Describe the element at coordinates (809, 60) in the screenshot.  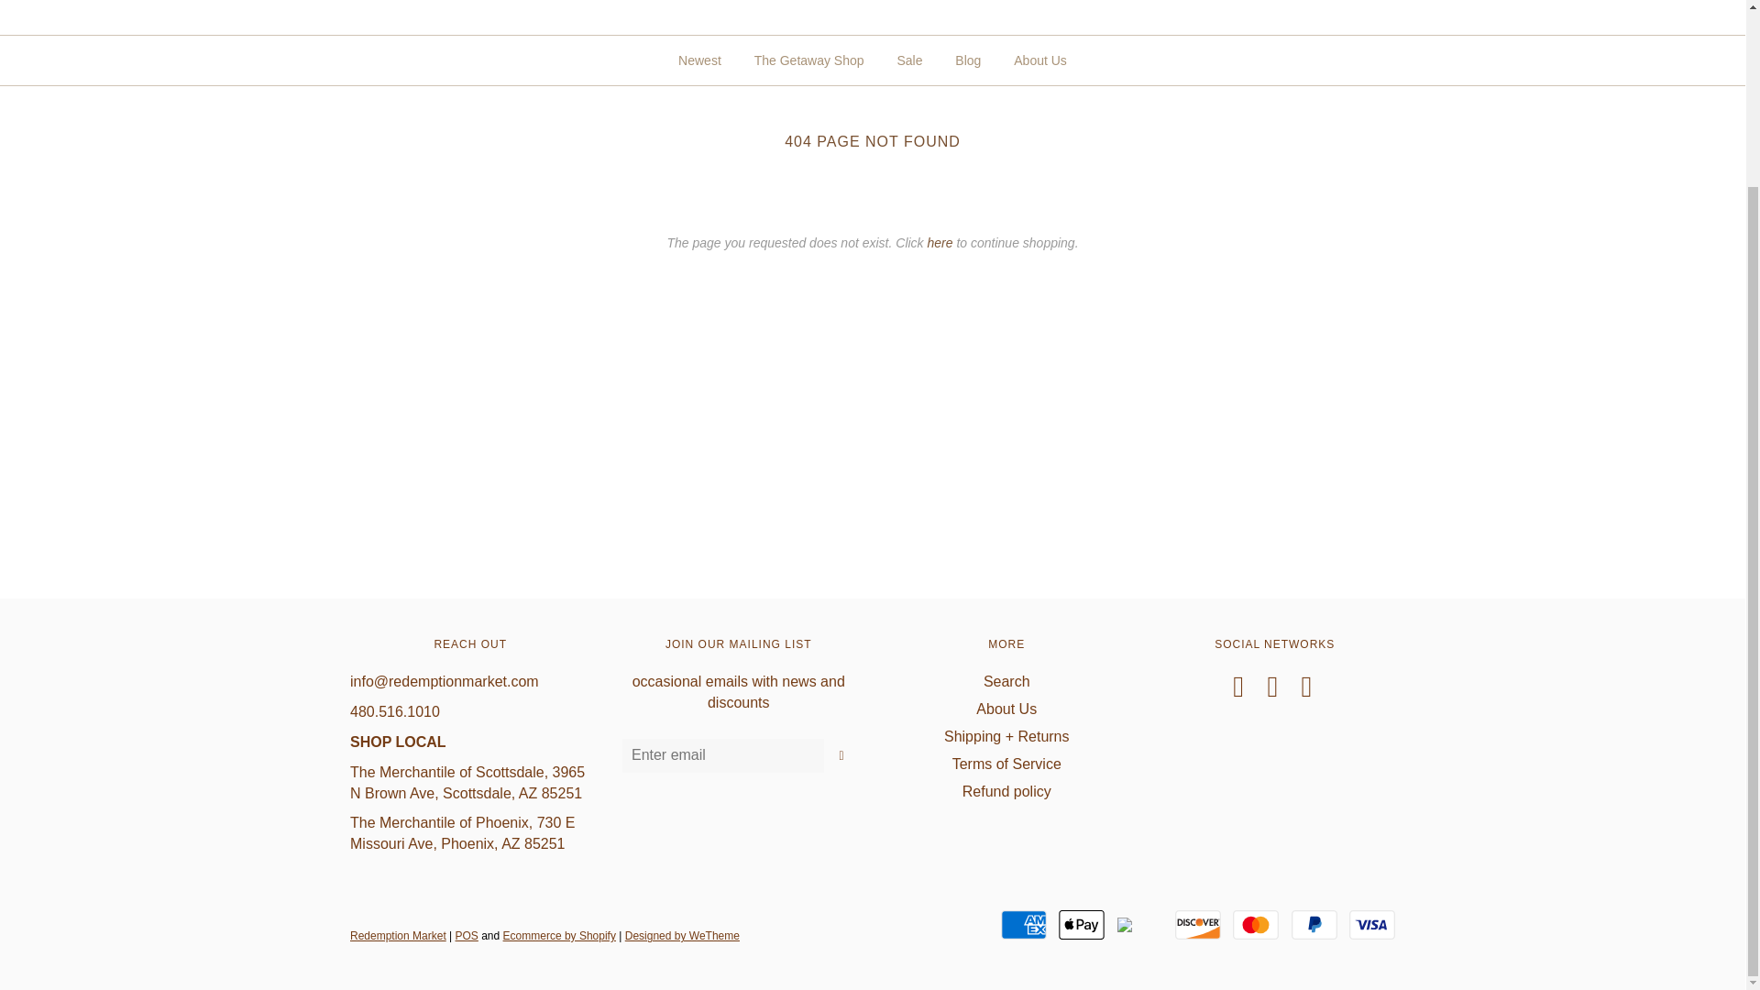
I see `The Getaway Shop` at that location.